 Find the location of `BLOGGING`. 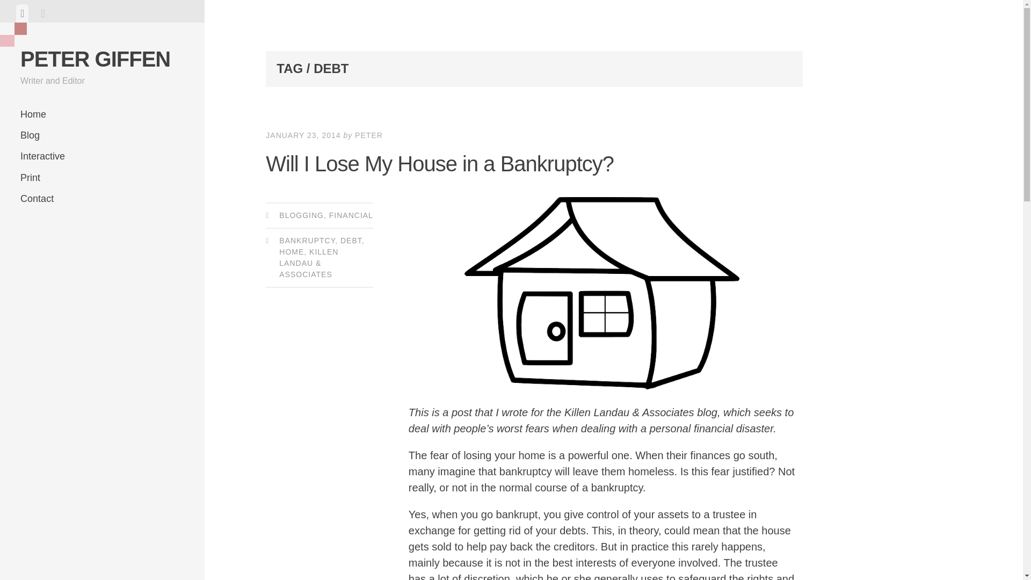

BLOGGING is located at coordinates (301, 215).